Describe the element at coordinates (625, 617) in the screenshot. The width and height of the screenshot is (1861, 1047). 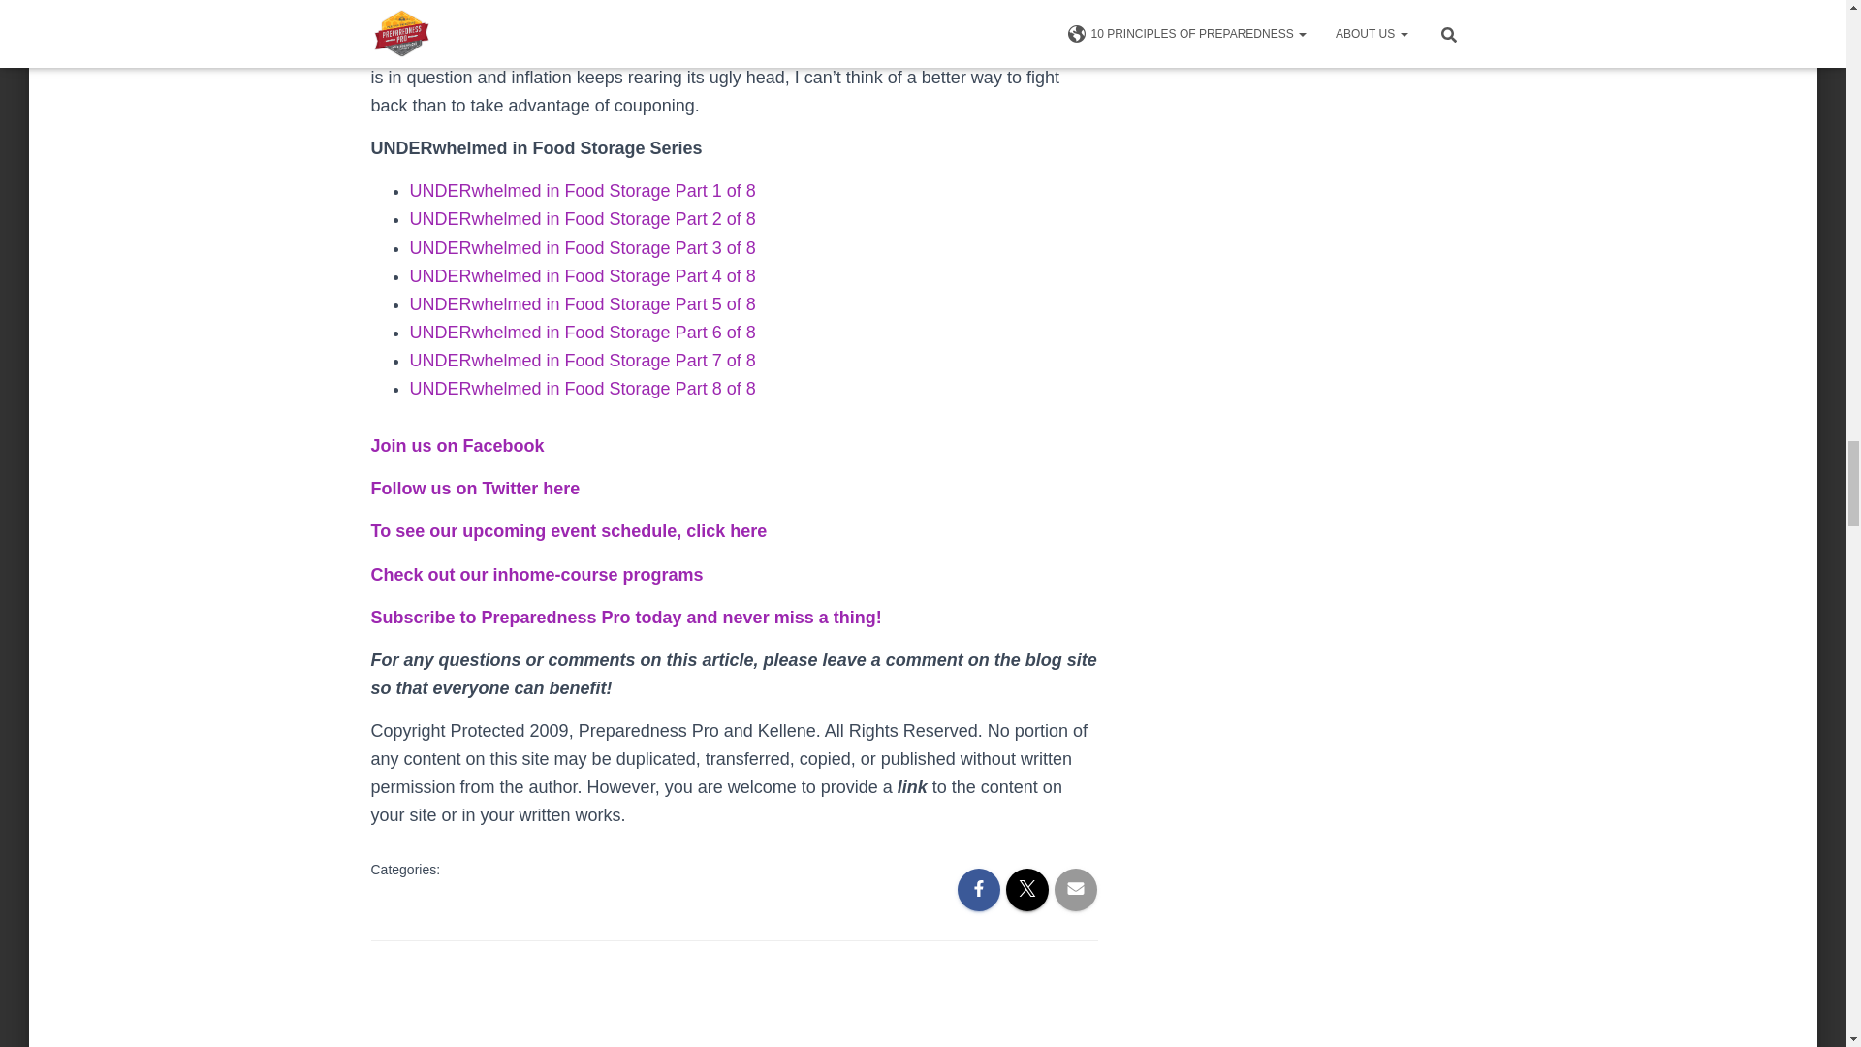
I see `Subscribe to Preparedness Pro today and never miss a thing!` at that location.